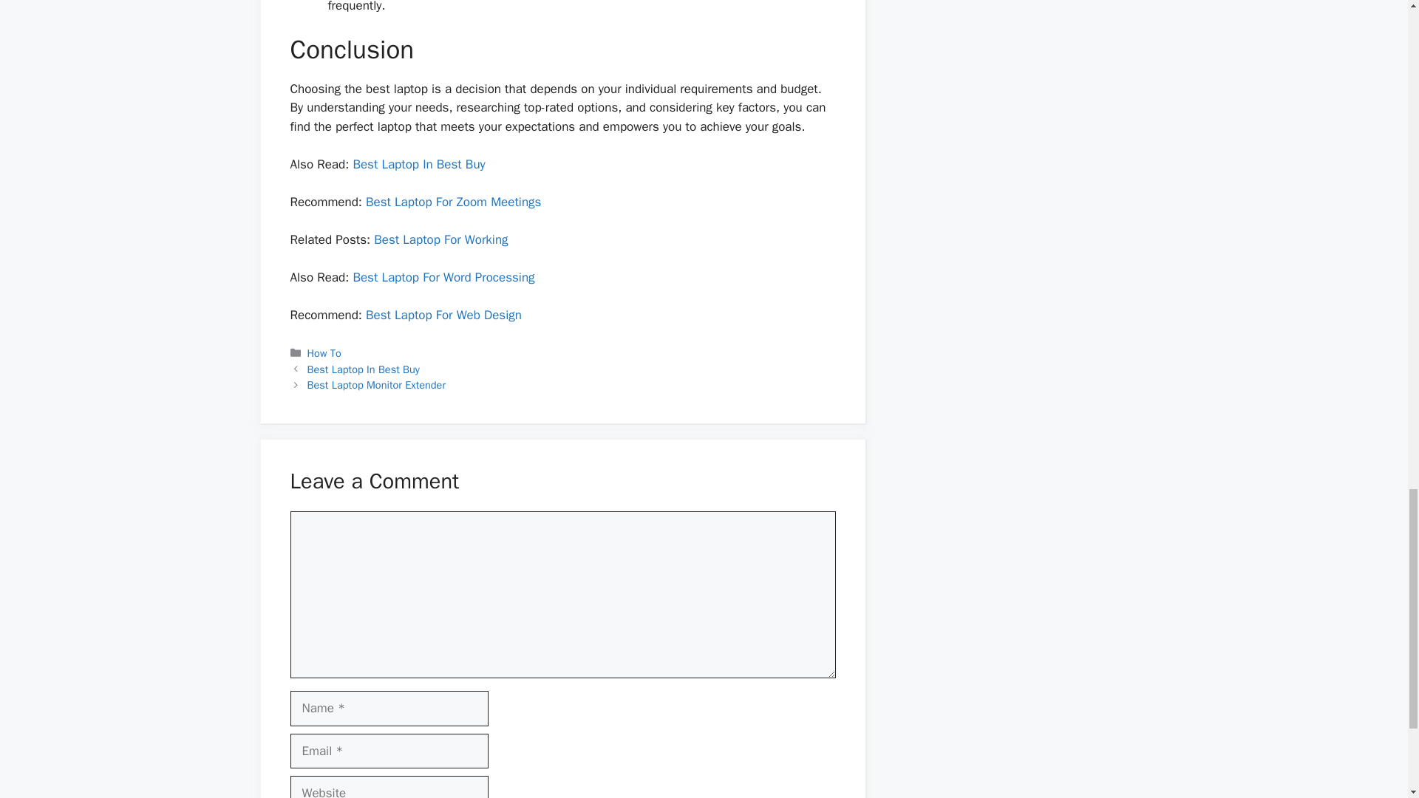 The height and width of the screenshot is (798, 1419). I want to click on Best Laptop For Web Design, so click(443, 315).